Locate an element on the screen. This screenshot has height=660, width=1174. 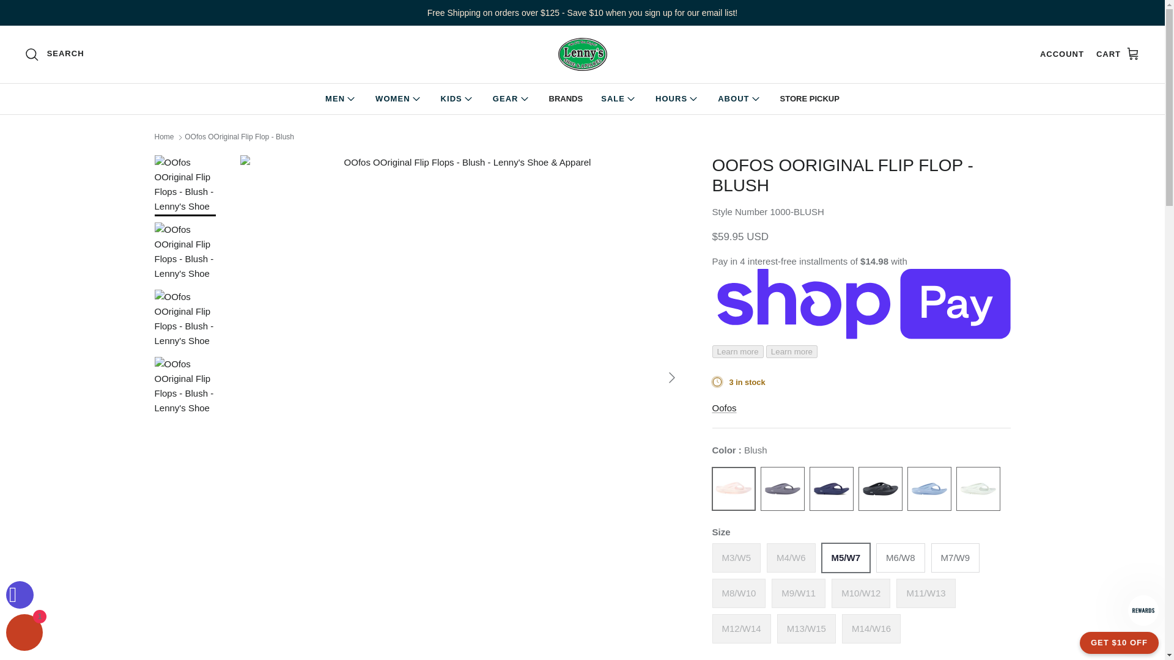
RIGHT is located at coordinates (671, 377).